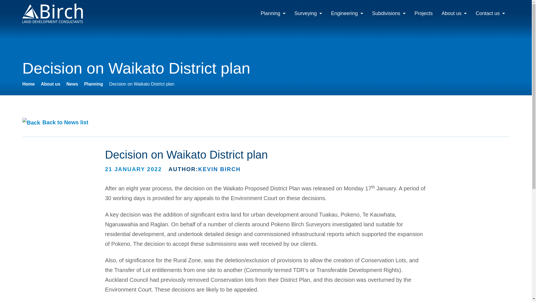 The image size is (536, 301). Describe the element at coordinates (94, 84) in the screenshot. I see `Planning` at that location.